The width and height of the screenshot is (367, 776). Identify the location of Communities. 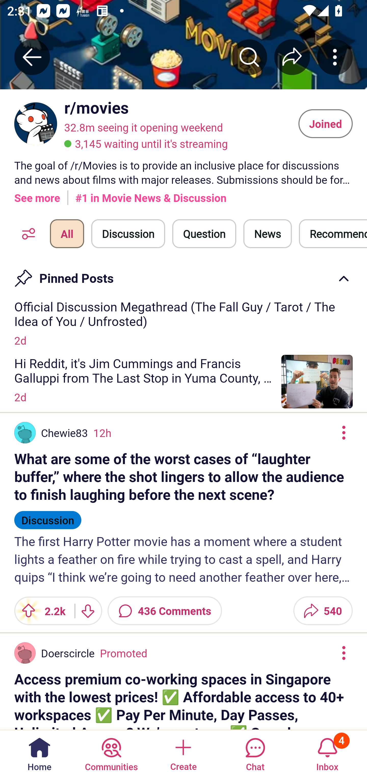
(111, 753).